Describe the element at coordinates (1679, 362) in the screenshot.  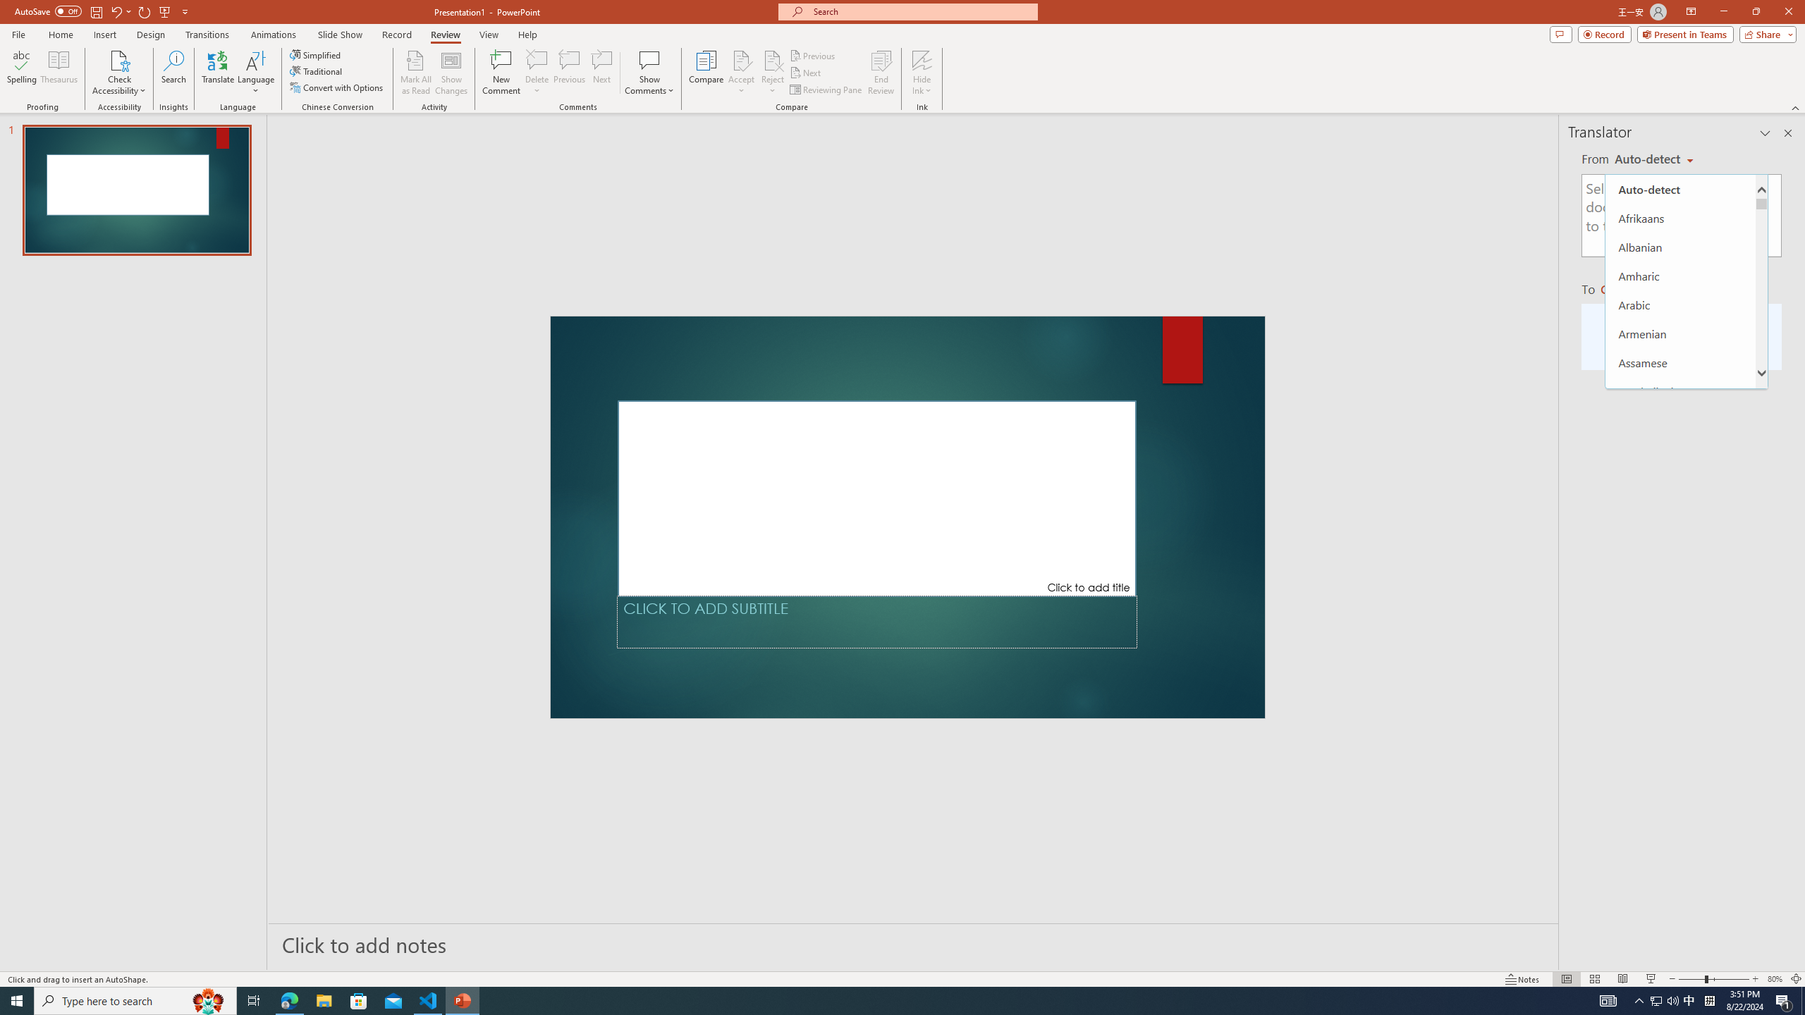
I see `Assamese` at that location.